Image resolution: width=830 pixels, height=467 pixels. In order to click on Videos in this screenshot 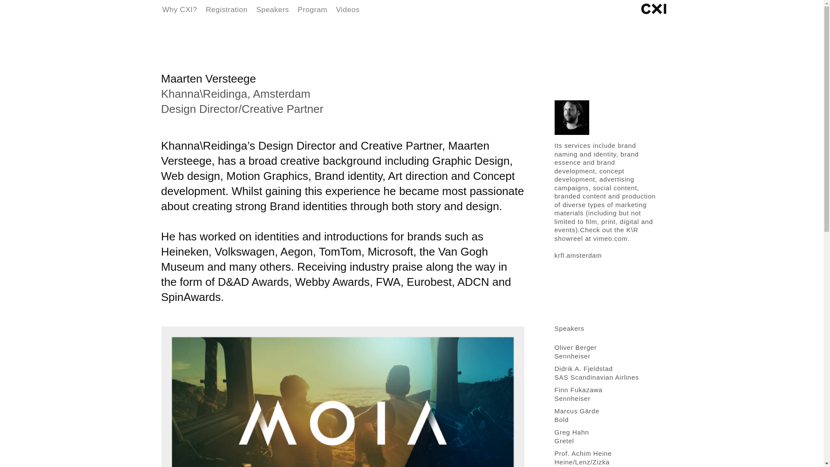, I will do `click(348, 10)`.